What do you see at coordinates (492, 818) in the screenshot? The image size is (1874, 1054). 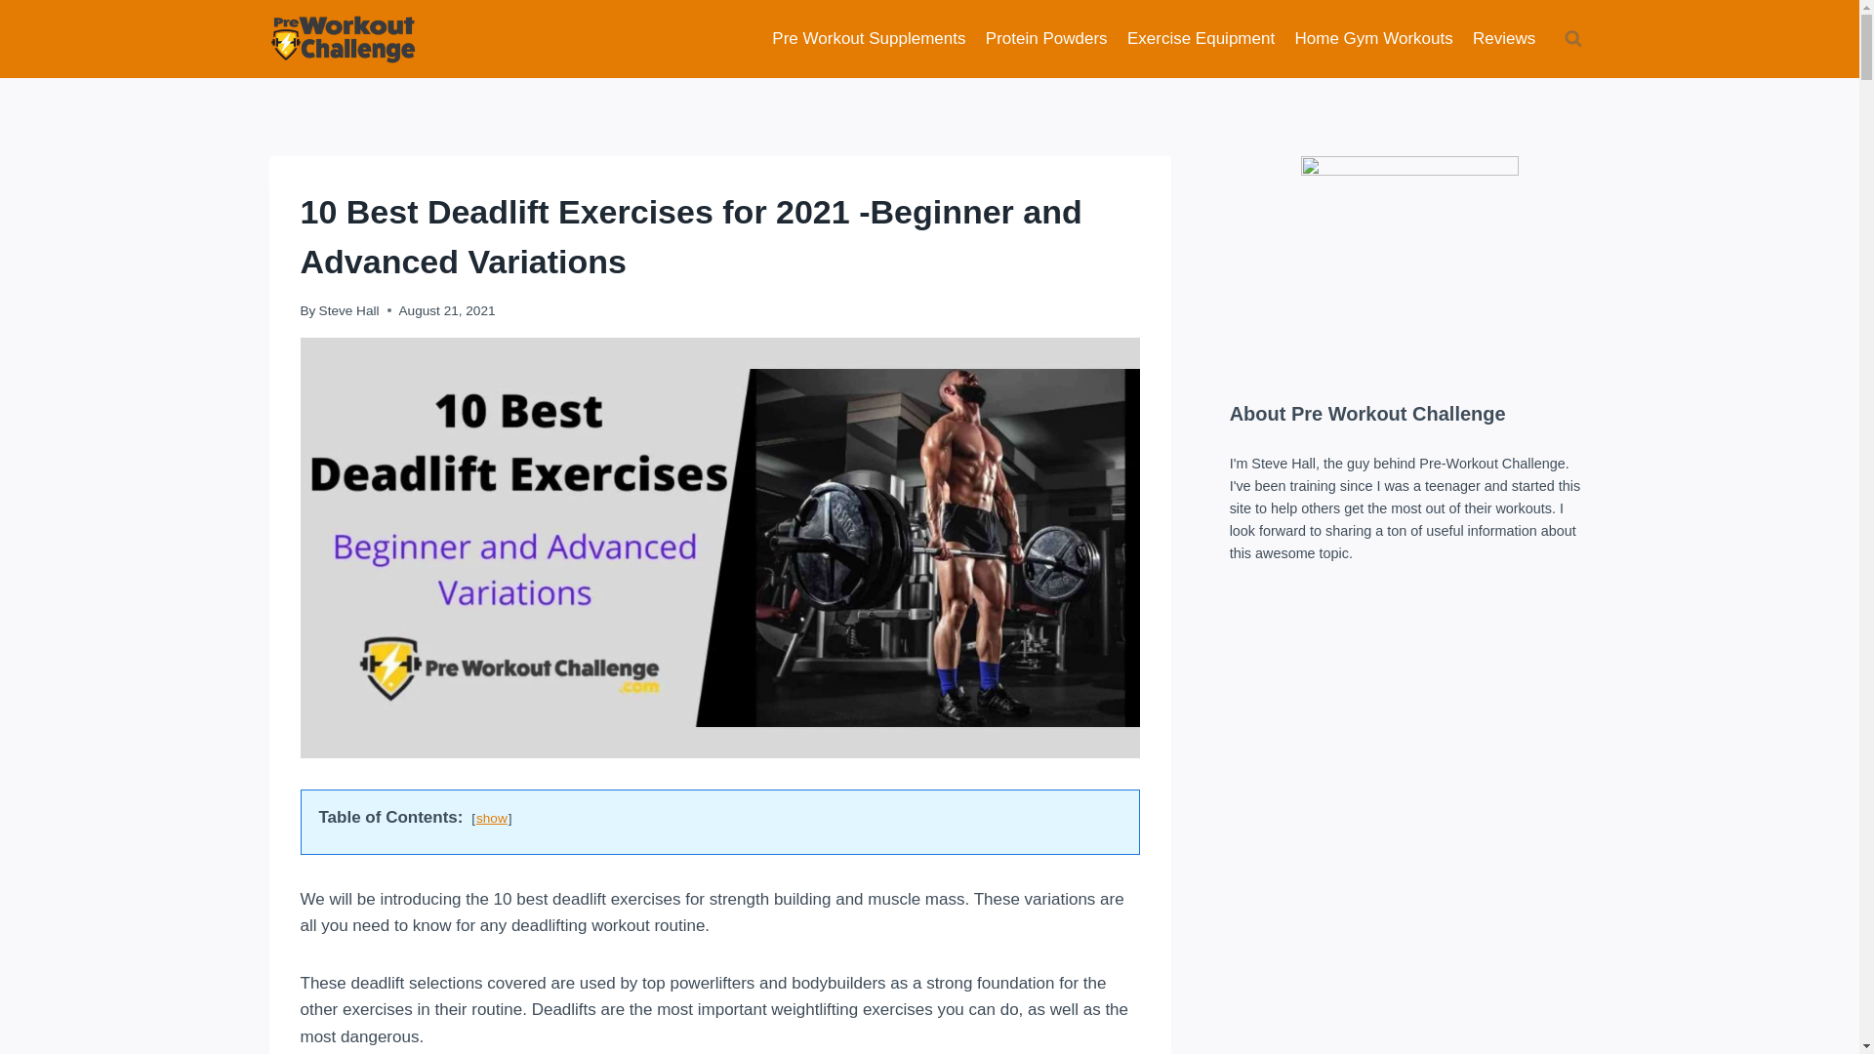 I see `show` at bounding box center [492, 818].